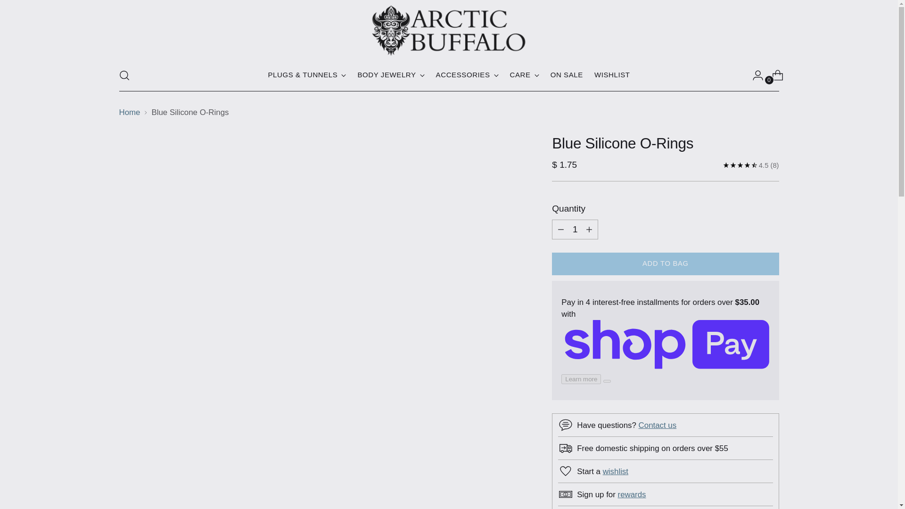  I want to click on create or view your wishlist, so click(615, 471).